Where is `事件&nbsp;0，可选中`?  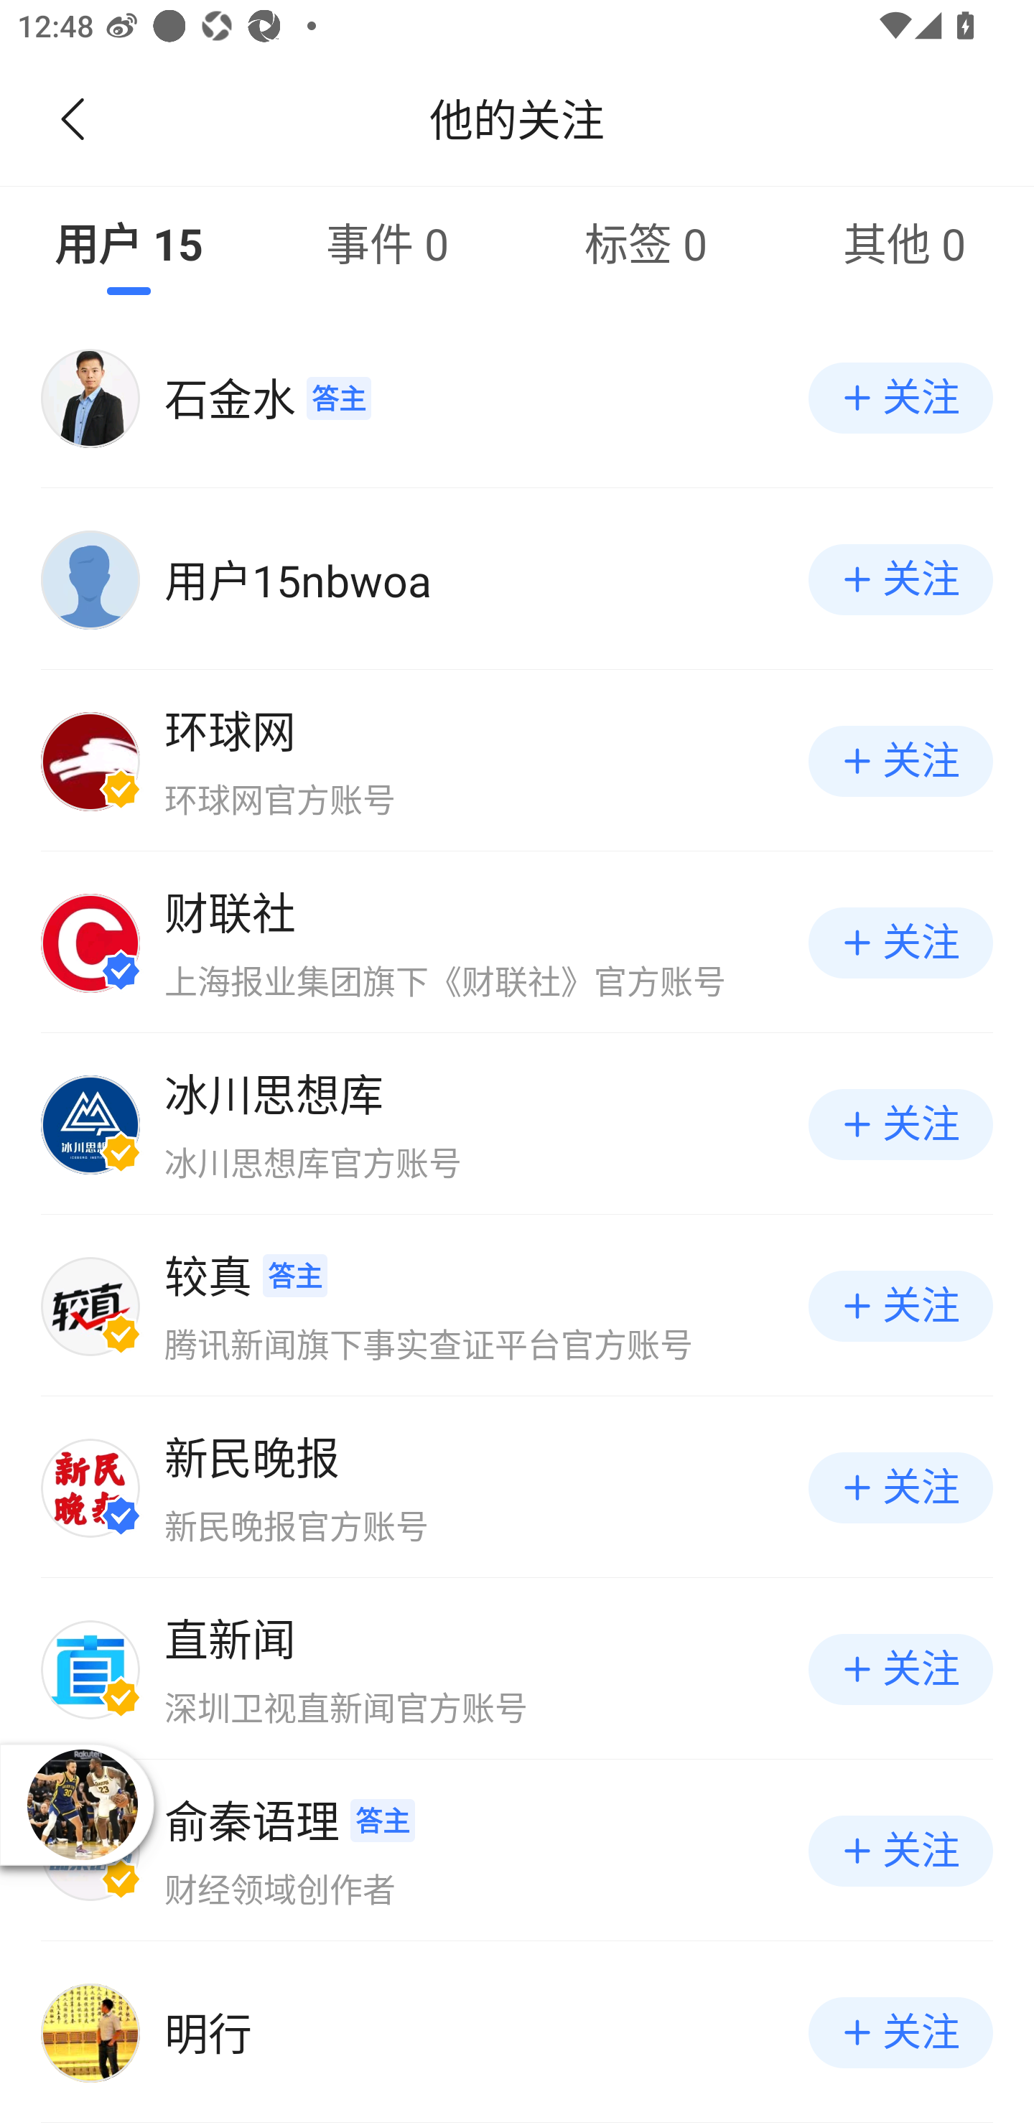 事件&nbsp;0，可选中 is located at coordinates (388, 243).